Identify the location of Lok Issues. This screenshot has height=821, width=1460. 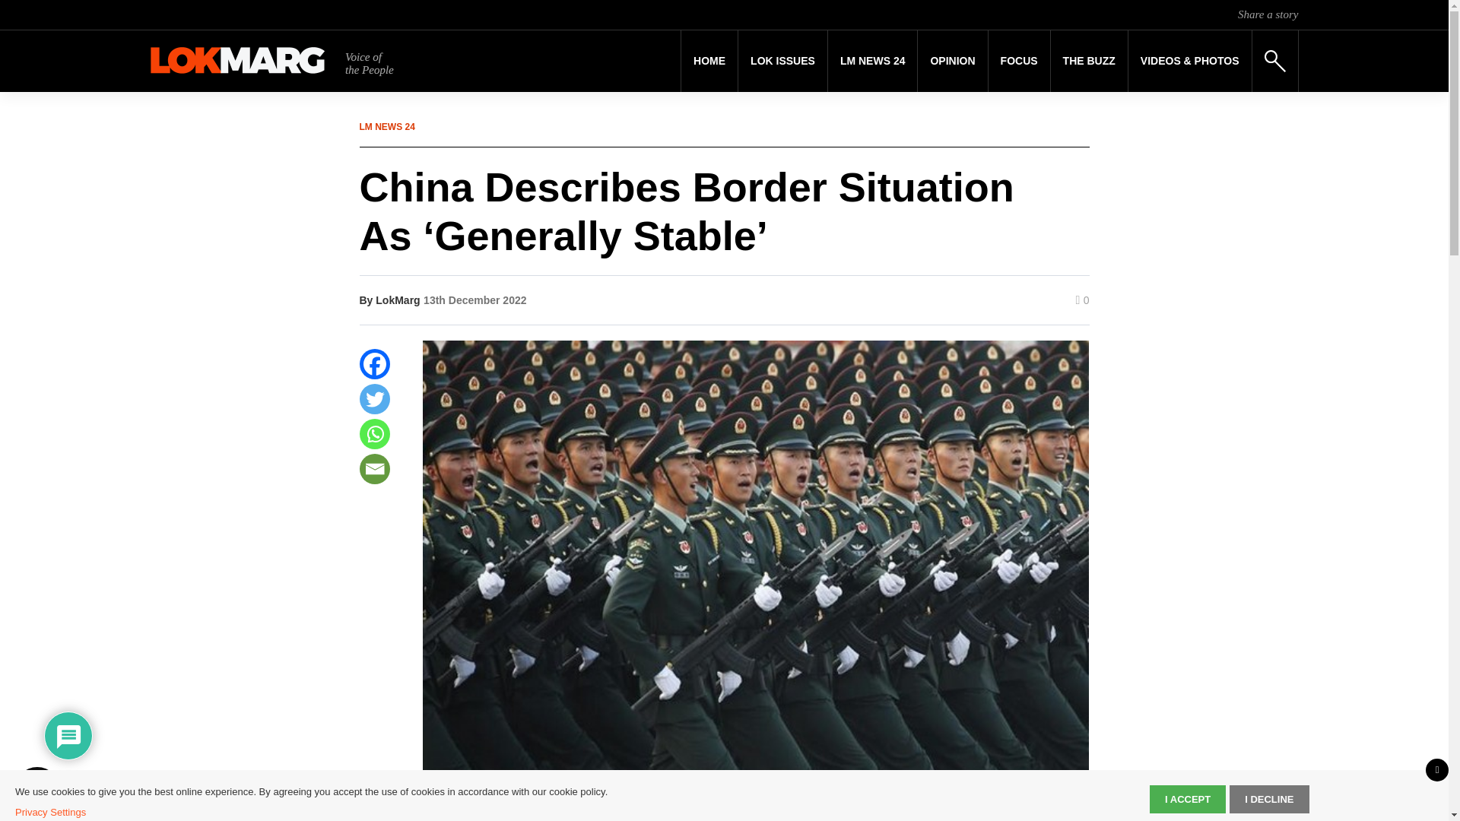
(783, 61).